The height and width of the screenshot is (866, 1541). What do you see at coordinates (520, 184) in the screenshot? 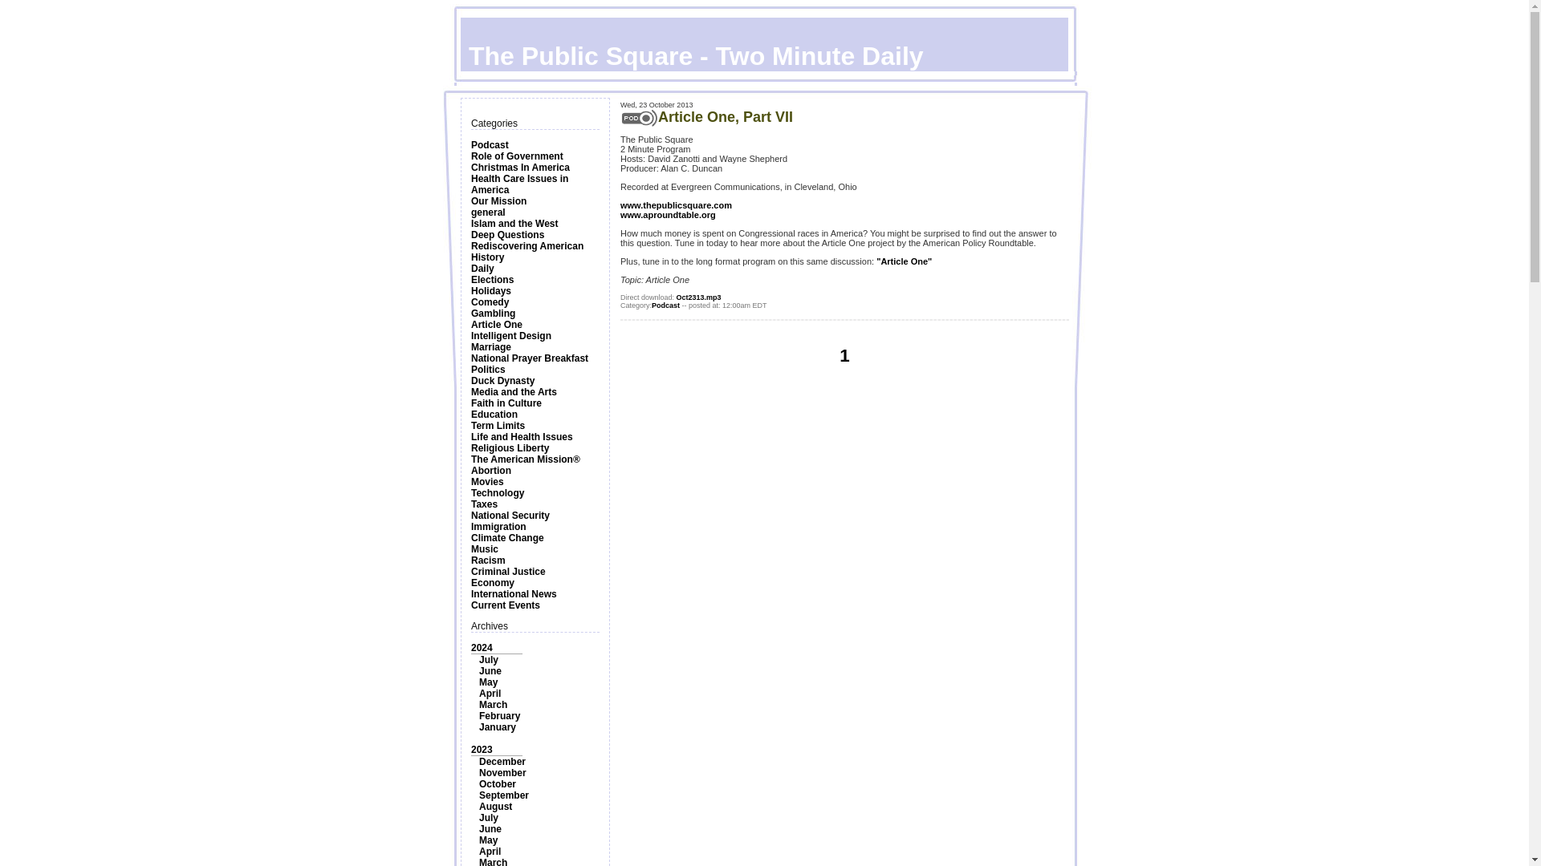
I see `Health Care Issues in America` at bounding box center [520, 184].